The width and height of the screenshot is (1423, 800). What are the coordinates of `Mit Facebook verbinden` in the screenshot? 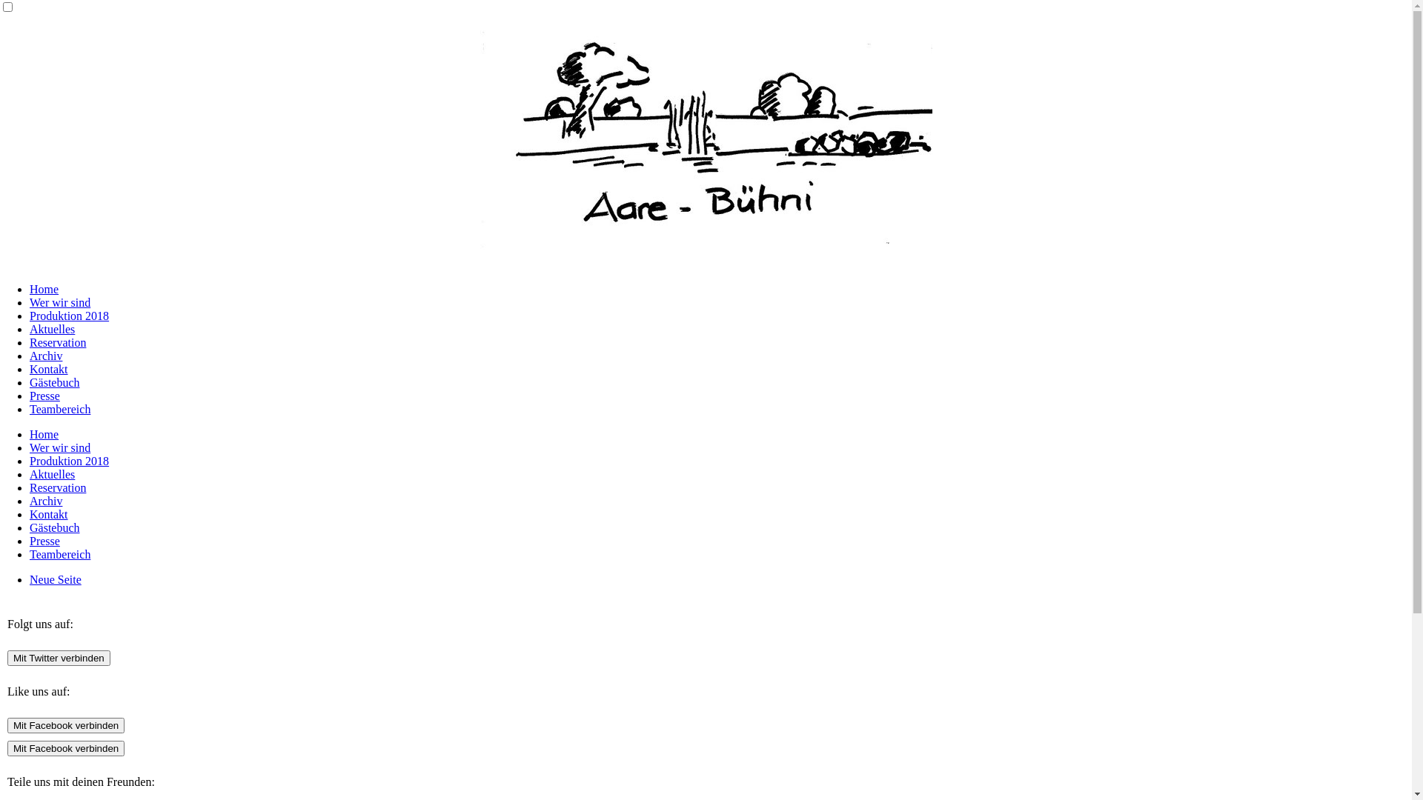 It's located at (66, 748).